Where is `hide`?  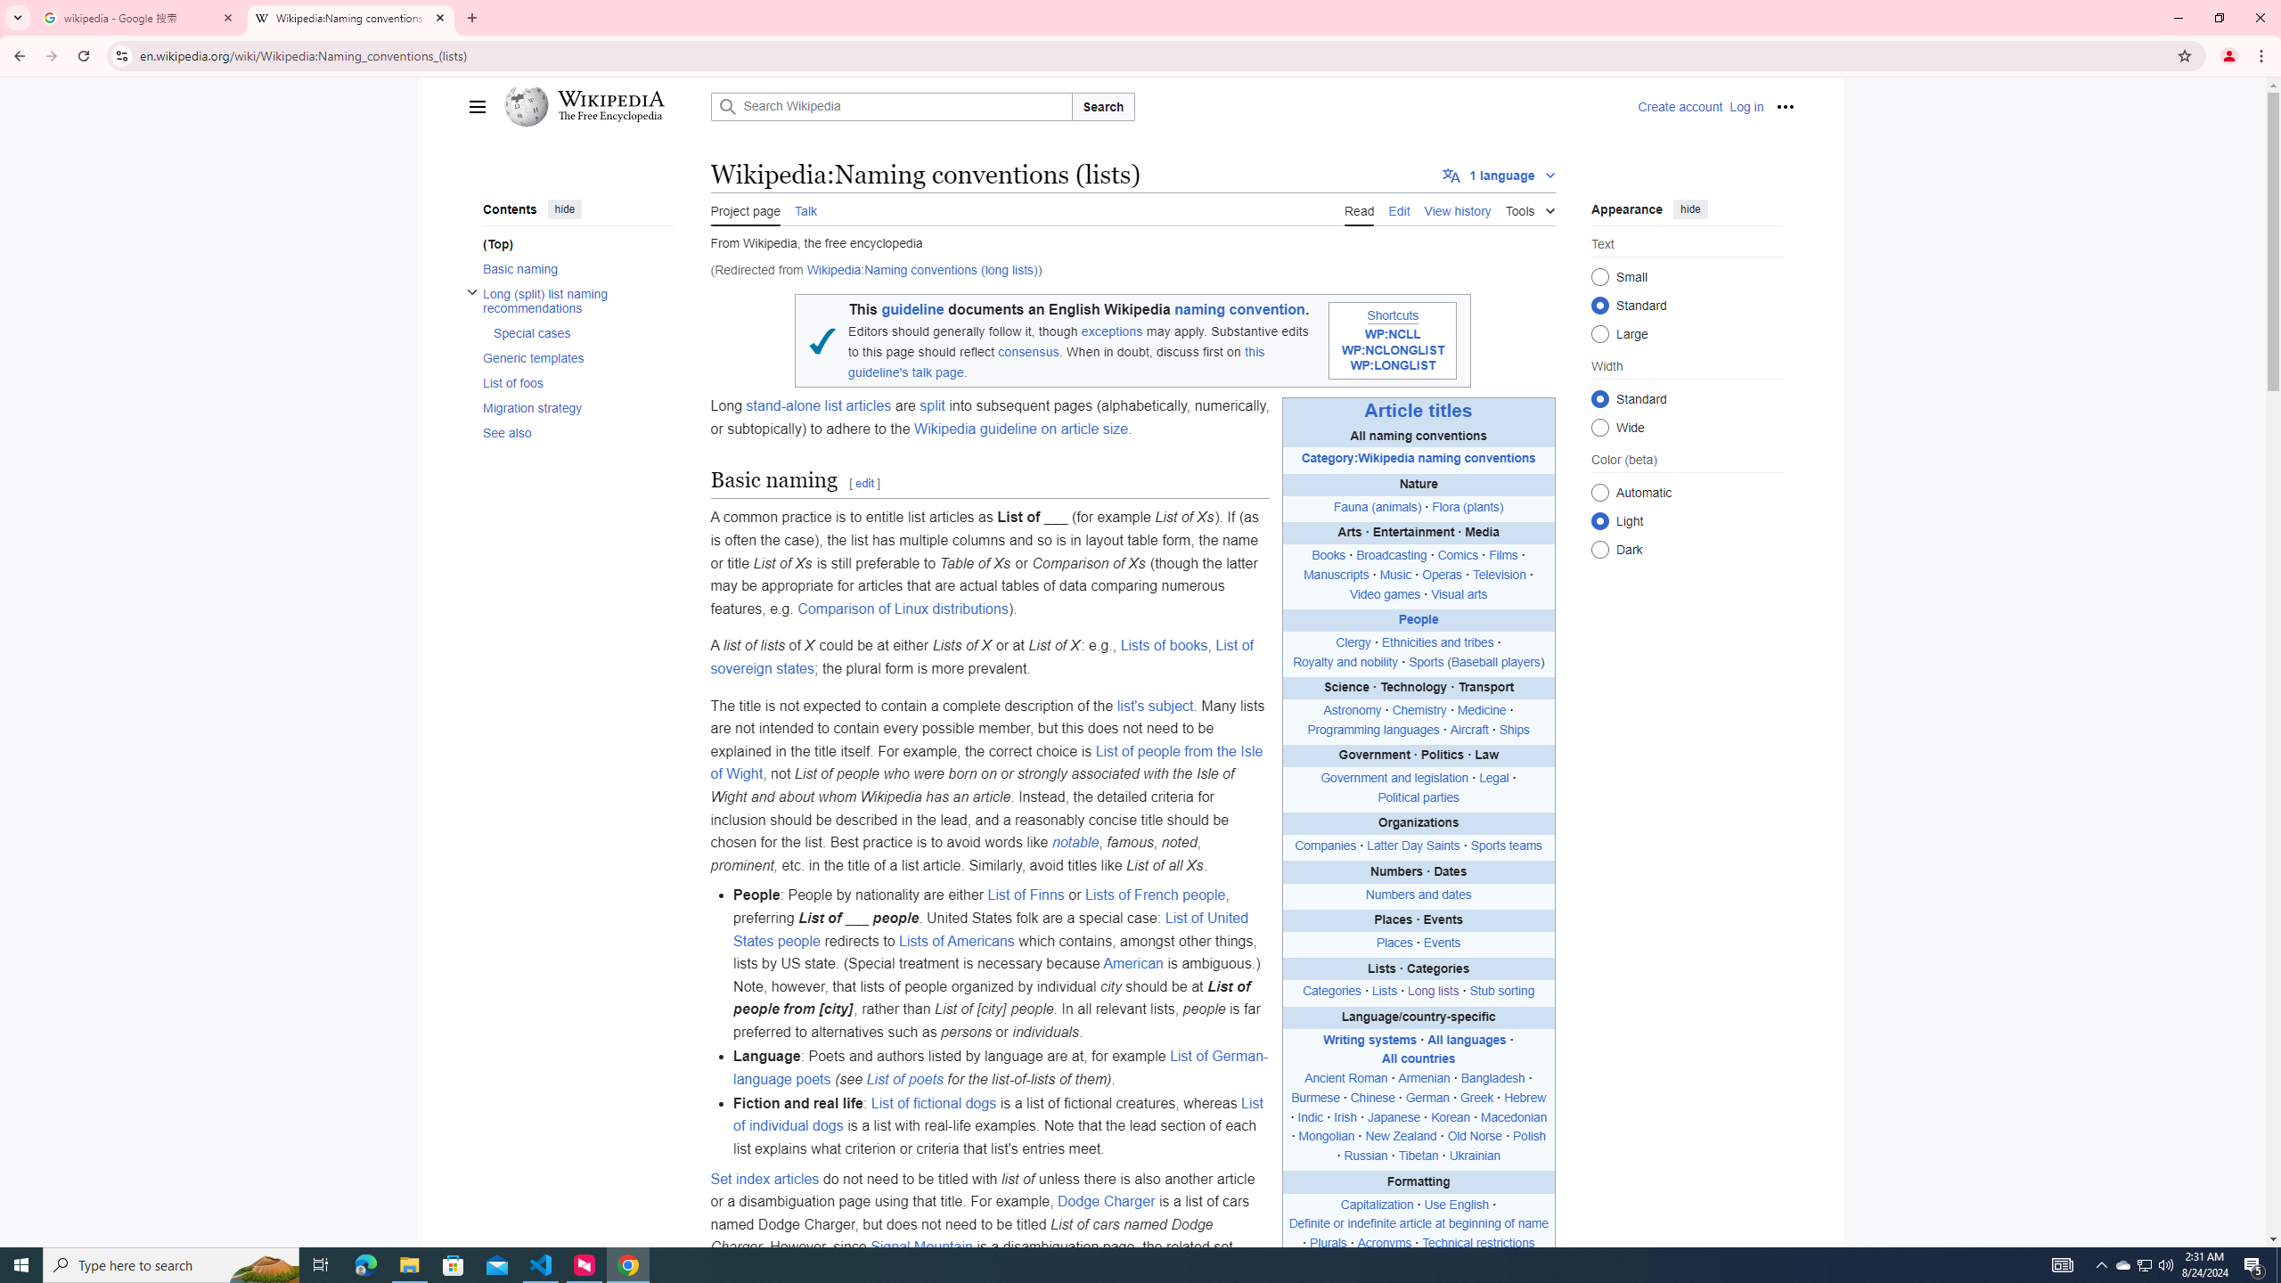
hide is located at coordinates (1689, 208).